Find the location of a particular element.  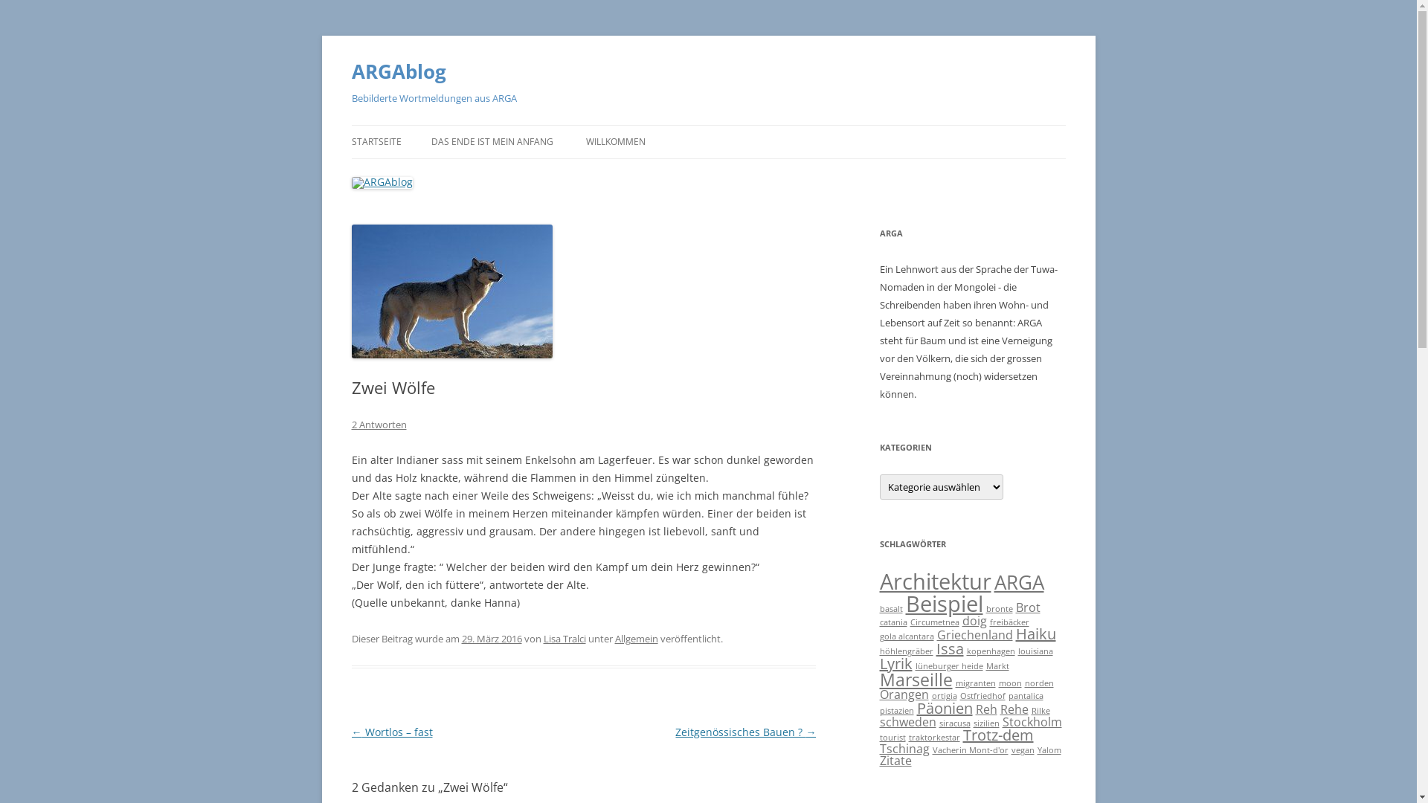

2 Antworten is located at coordinates (379, 425).